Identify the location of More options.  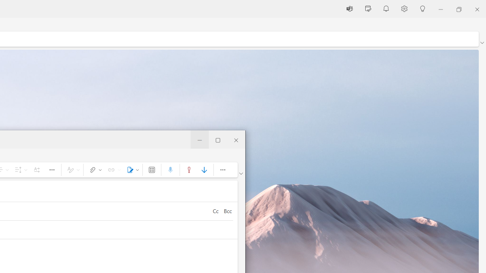
(222, 170).